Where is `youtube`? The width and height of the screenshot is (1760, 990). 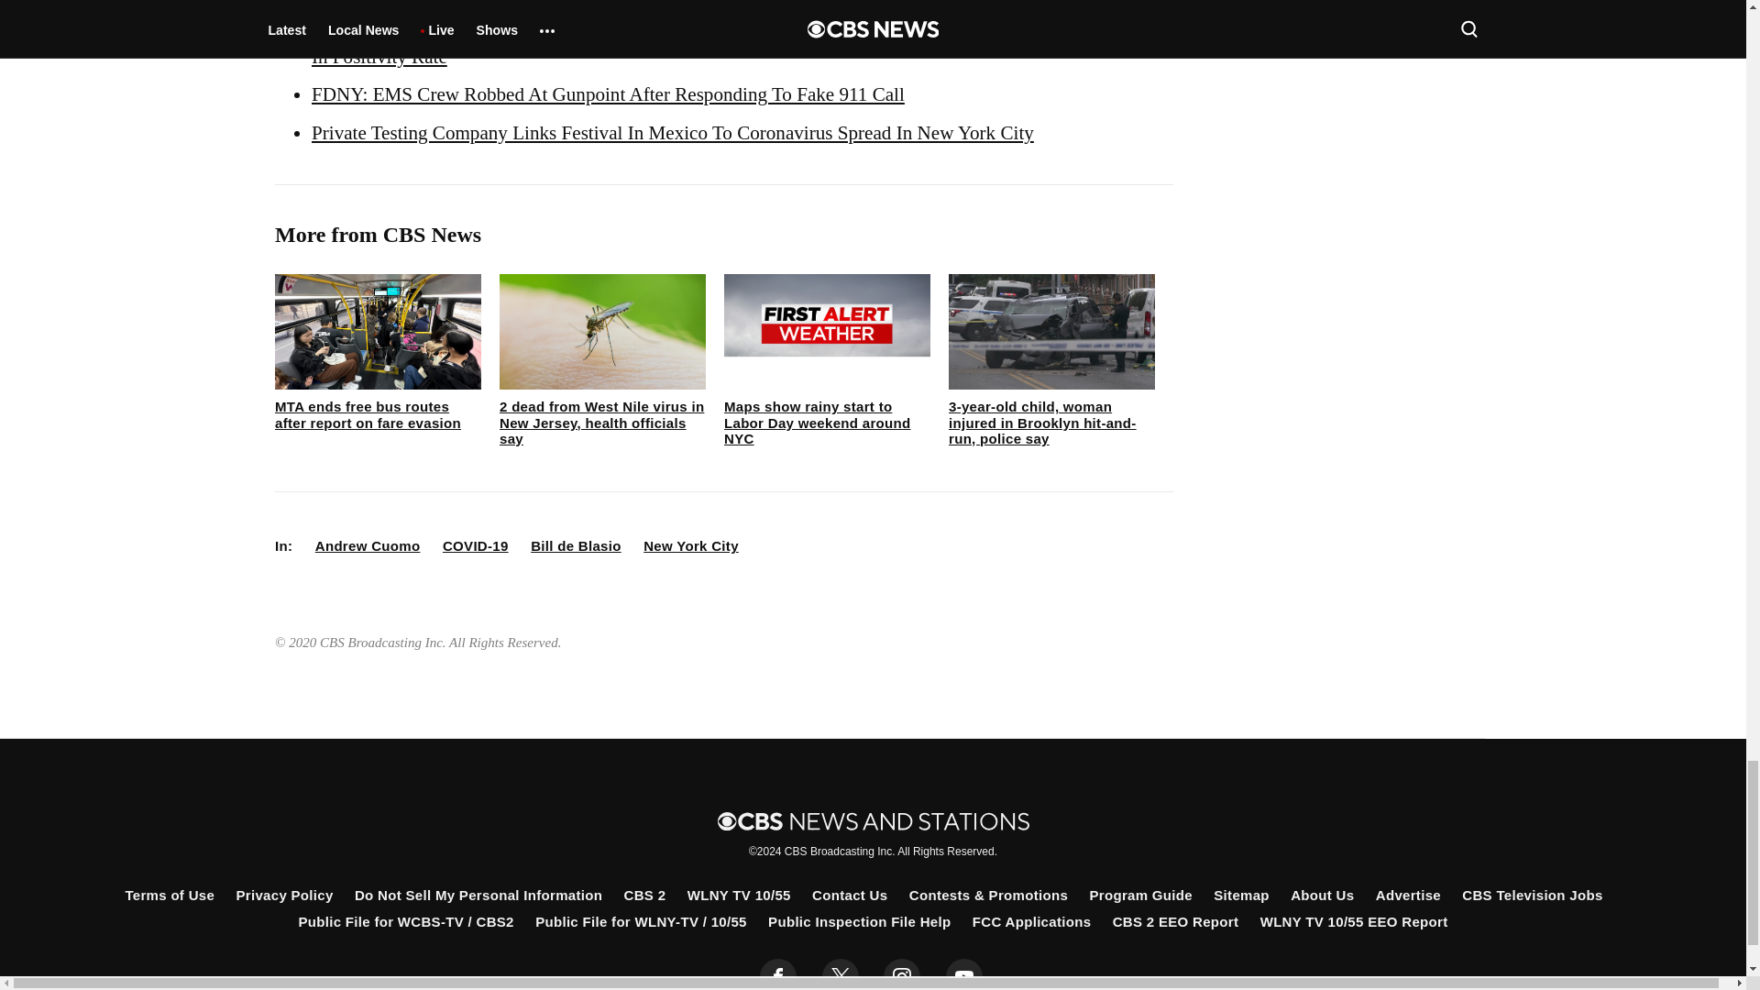 youtube is located at coordinates (964, 974).